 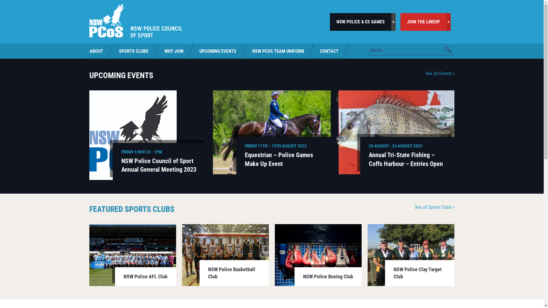 I want to click on UPCOMING EVENTS, so click(x=217, y=51).